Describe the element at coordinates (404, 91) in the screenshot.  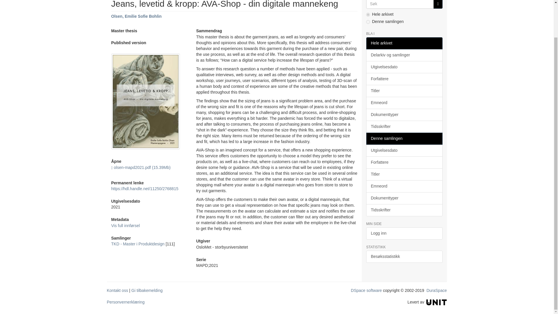
I see `Titler` at that location.